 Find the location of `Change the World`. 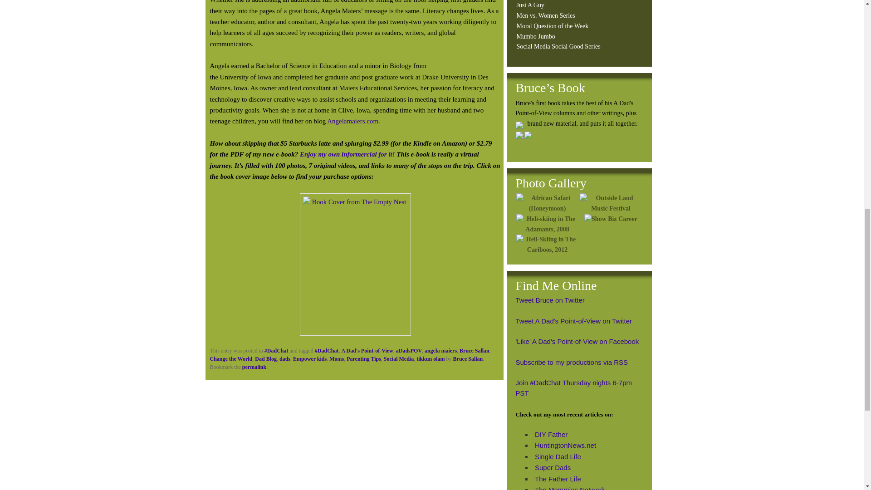

Change the World is located at coordinates (231, 359).